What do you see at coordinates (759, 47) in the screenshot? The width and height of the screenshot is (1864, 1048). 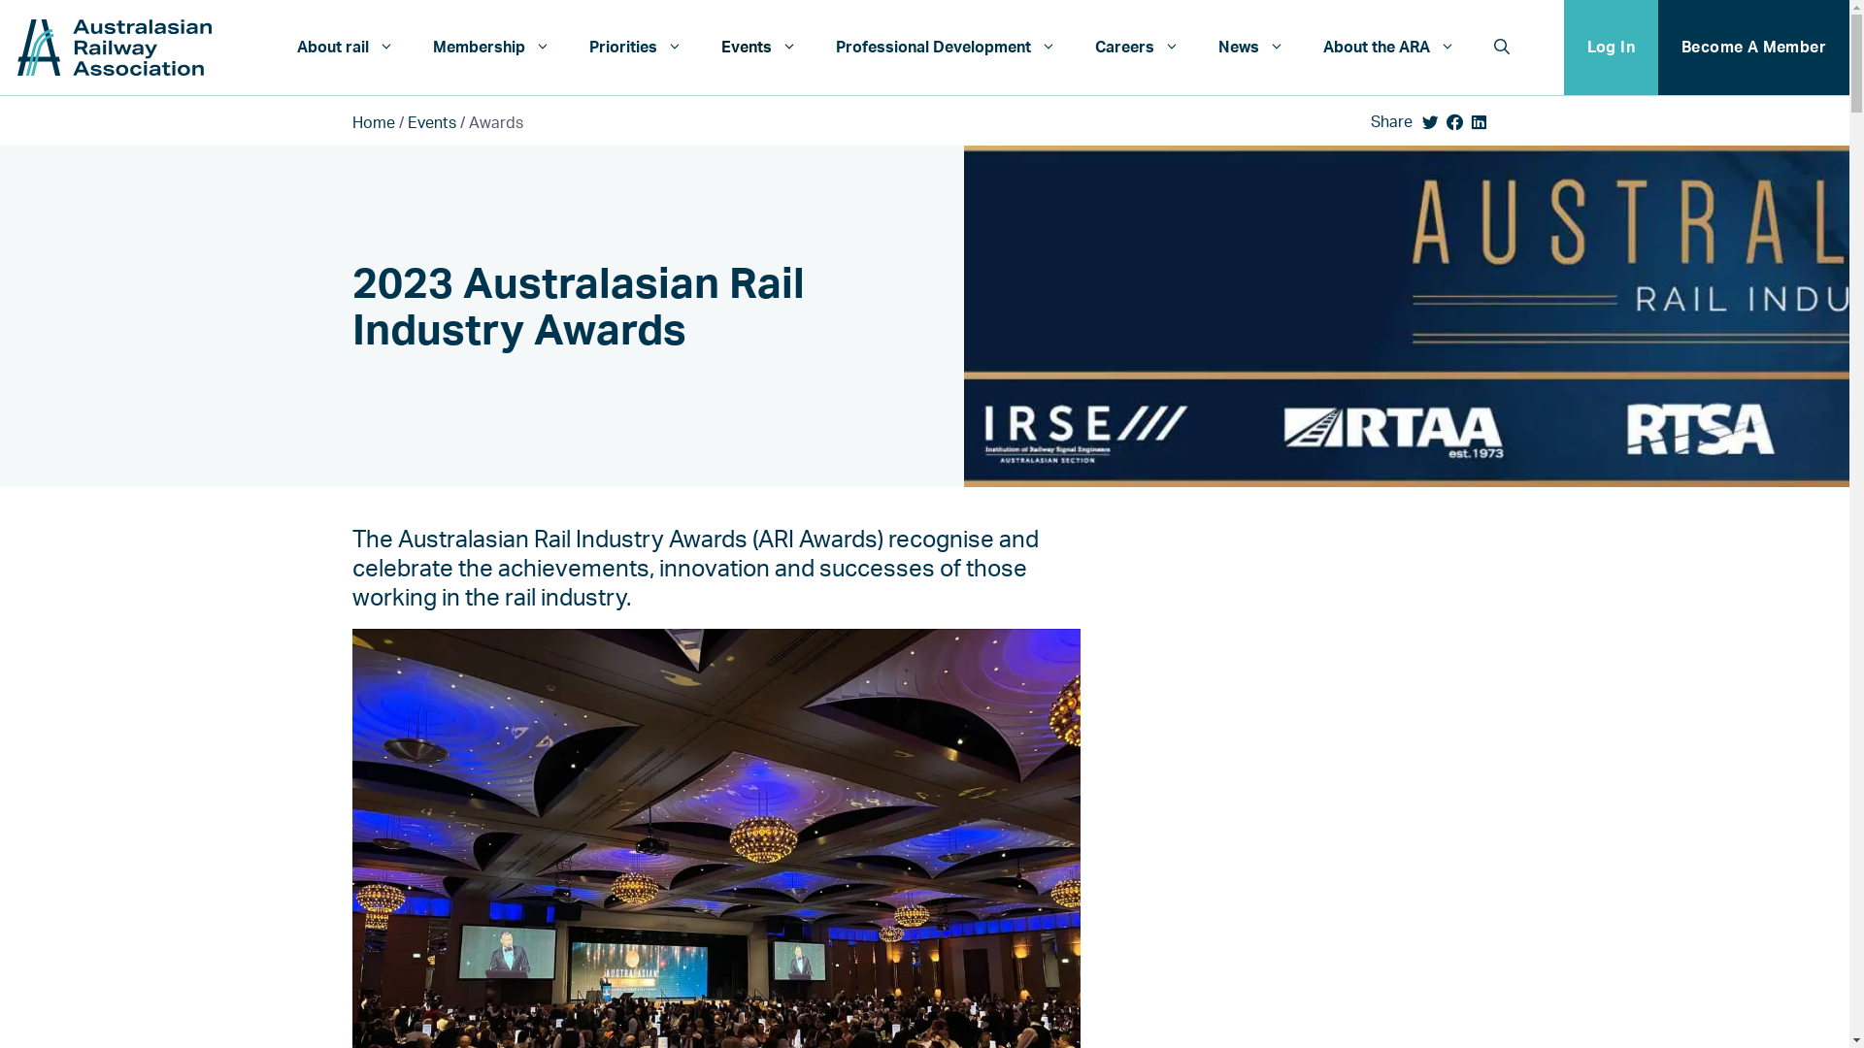 I see `Events` at bounding box center [759, 47].